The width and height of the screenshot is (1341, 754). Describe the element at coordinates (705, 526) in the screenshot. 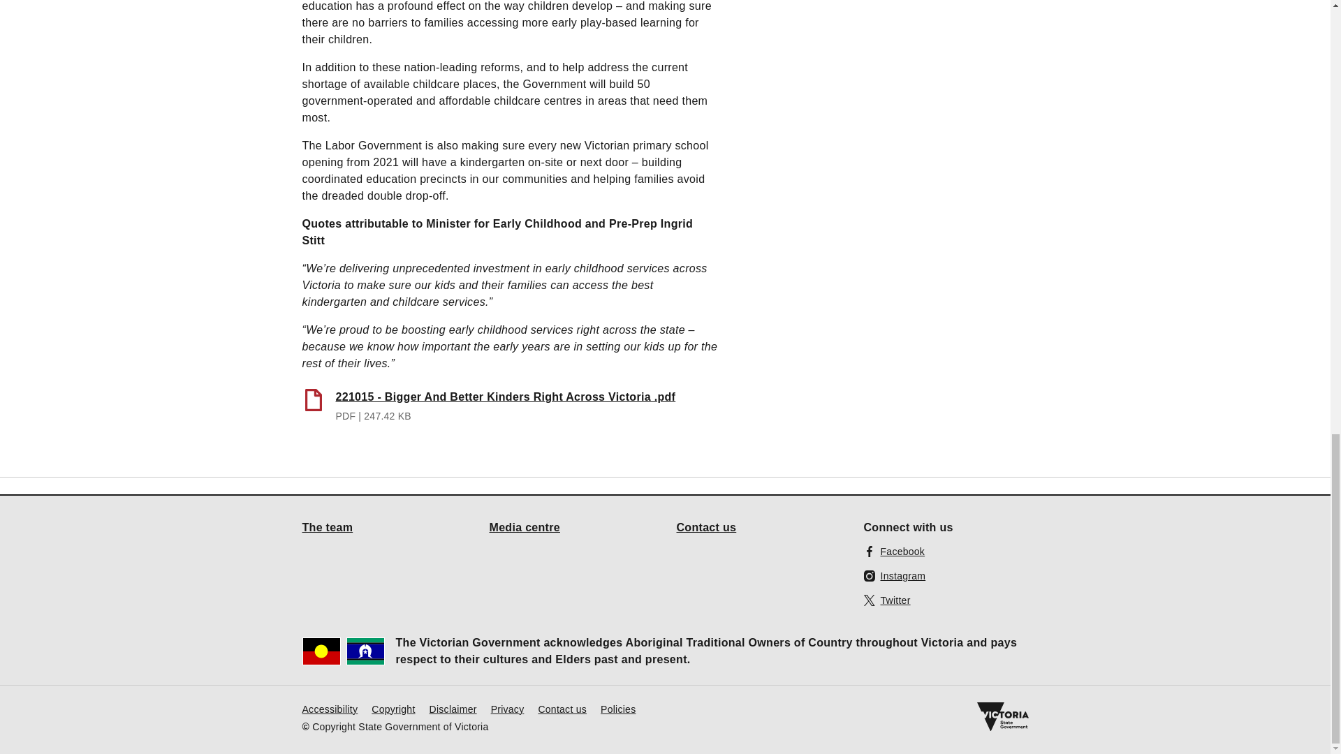

I see `Contact us` at that location.